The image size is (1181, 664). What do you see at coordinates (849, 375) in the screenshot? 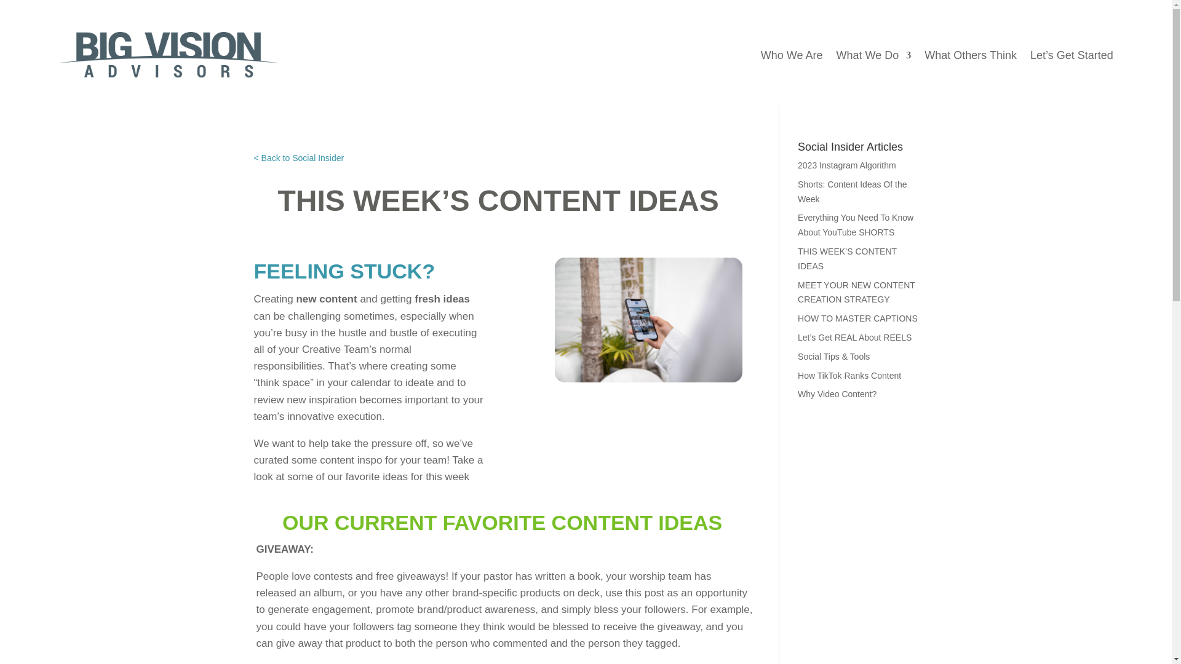
I see `How TikTok Ranks Content` at bounding box center [849, 375].